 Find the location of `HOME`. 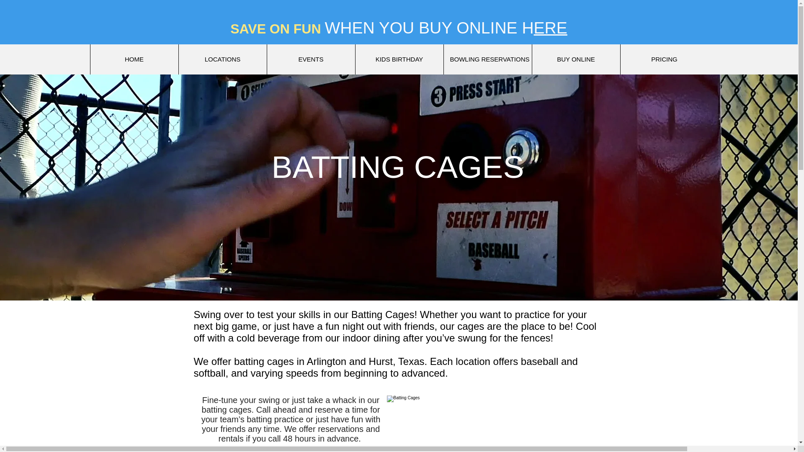

HOME is located at coordinates (133, 59).